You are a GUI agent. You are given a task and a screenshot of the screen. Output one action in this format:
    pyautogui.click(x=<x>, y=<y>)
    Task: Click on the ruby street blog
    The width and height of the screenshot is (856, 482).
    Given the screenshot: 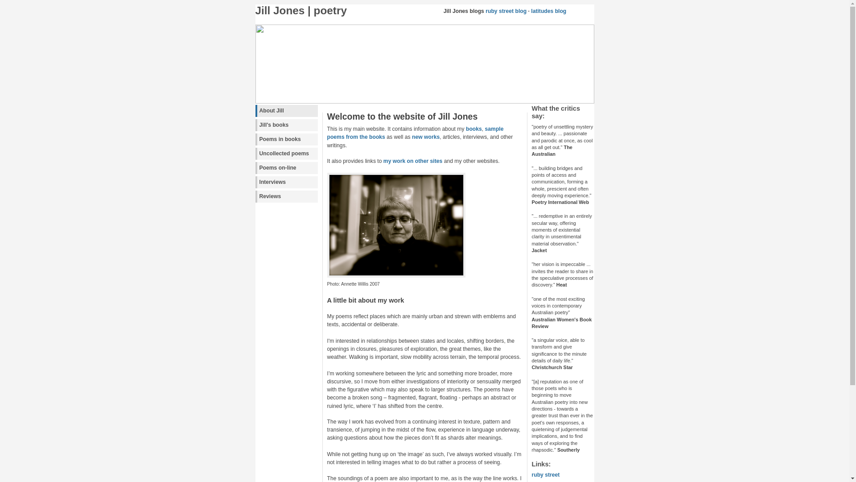 What is the action you would take?
    pyautogui.click(x=506, y=11)
    